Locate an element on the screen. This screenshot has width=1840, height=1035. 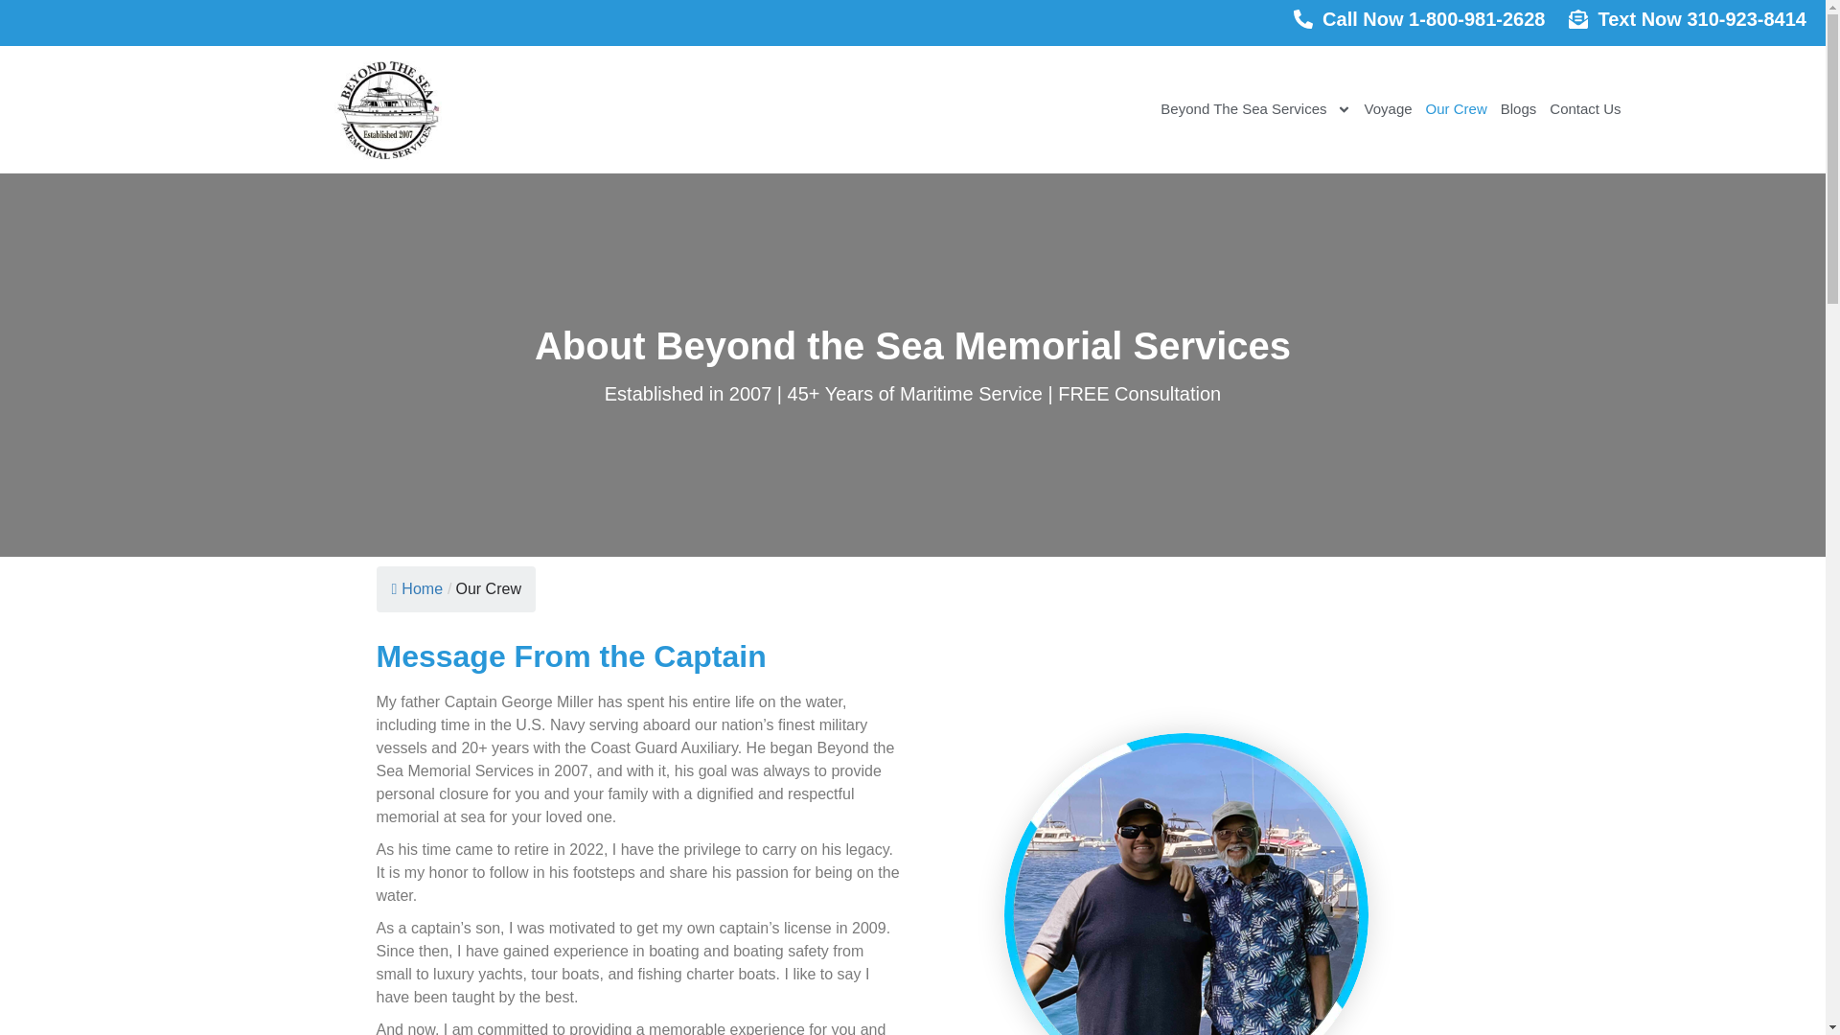
Blogs is located at coordinates (1518, 109).